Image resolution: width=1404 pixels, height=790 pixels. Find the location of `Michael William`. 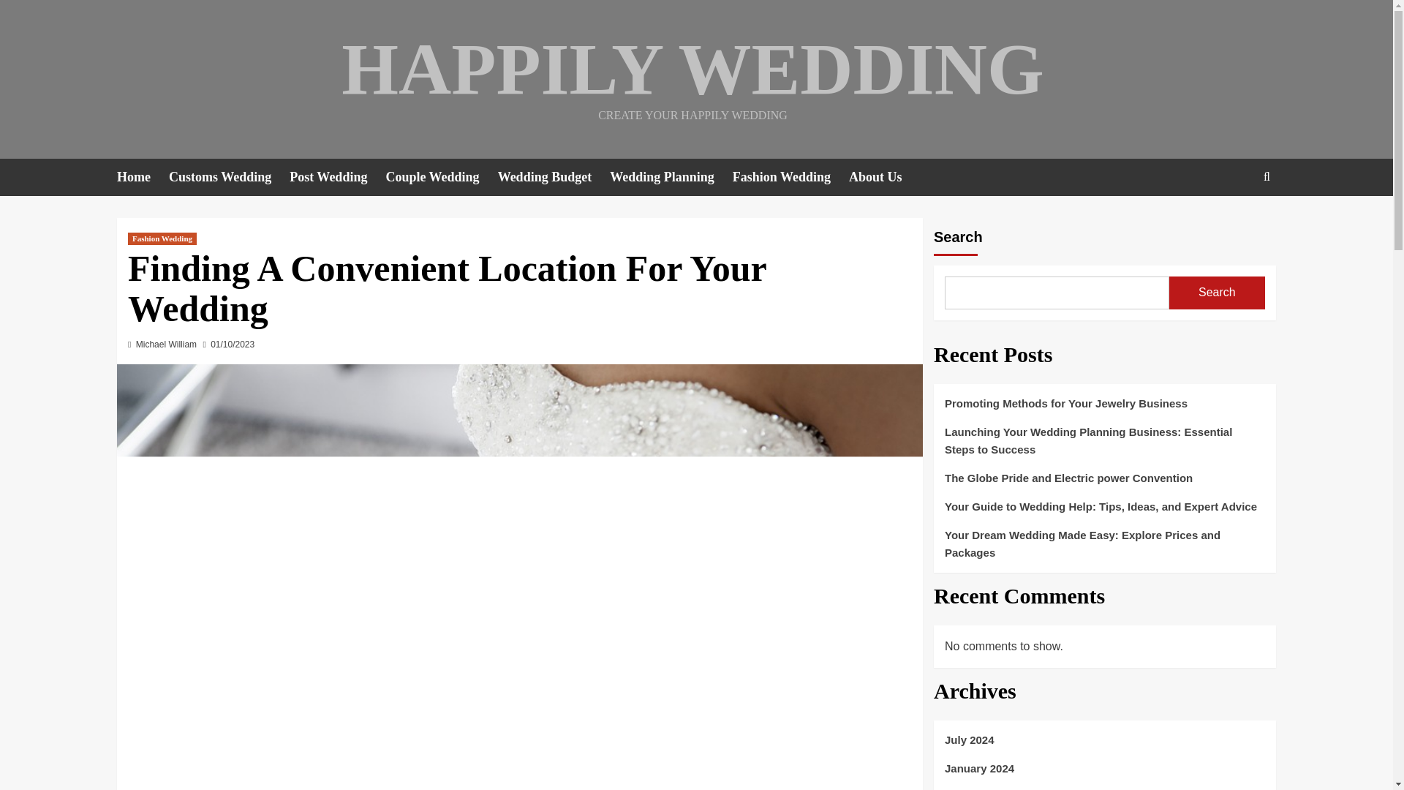

Michael William is located at coordinates (166, 345).